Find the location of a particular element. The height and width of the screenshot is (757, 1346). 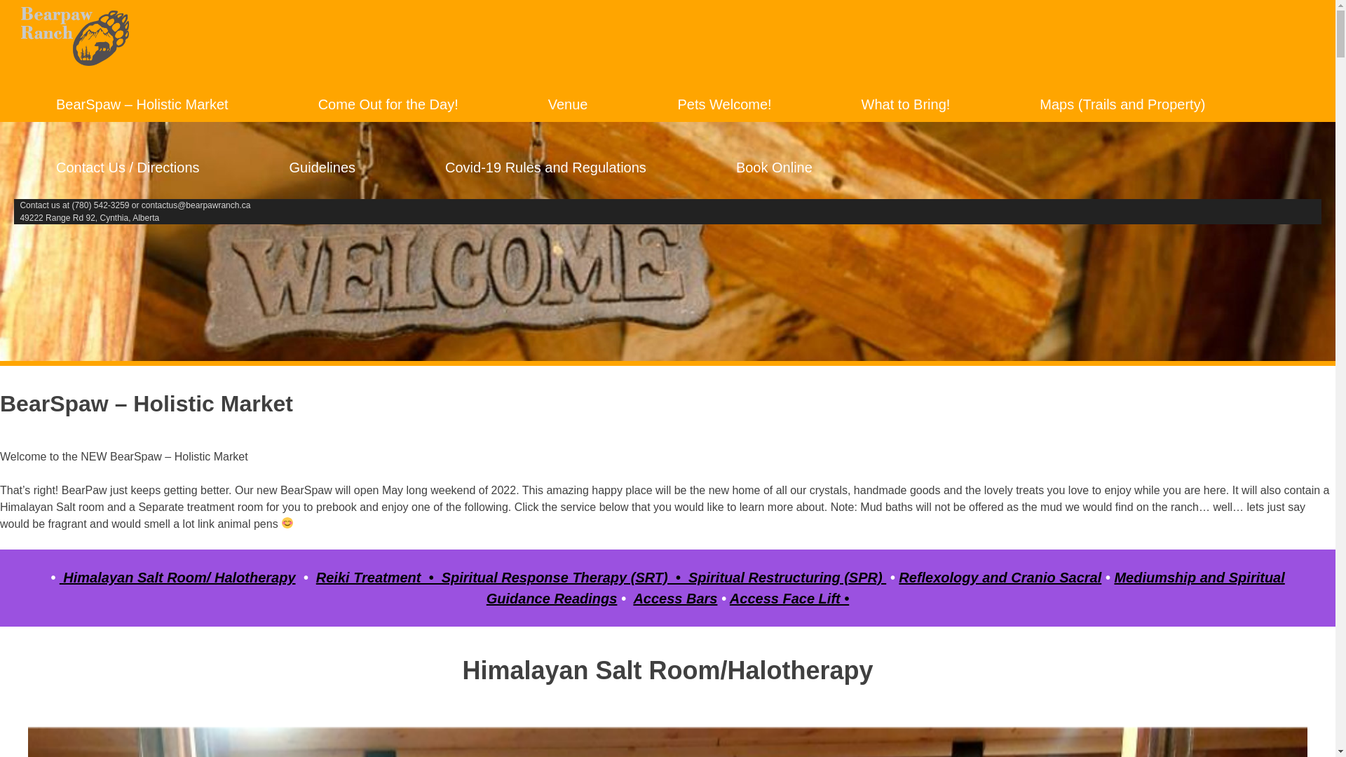

Covid-19 Rules and Regulations is located at coordinates (545, 168).